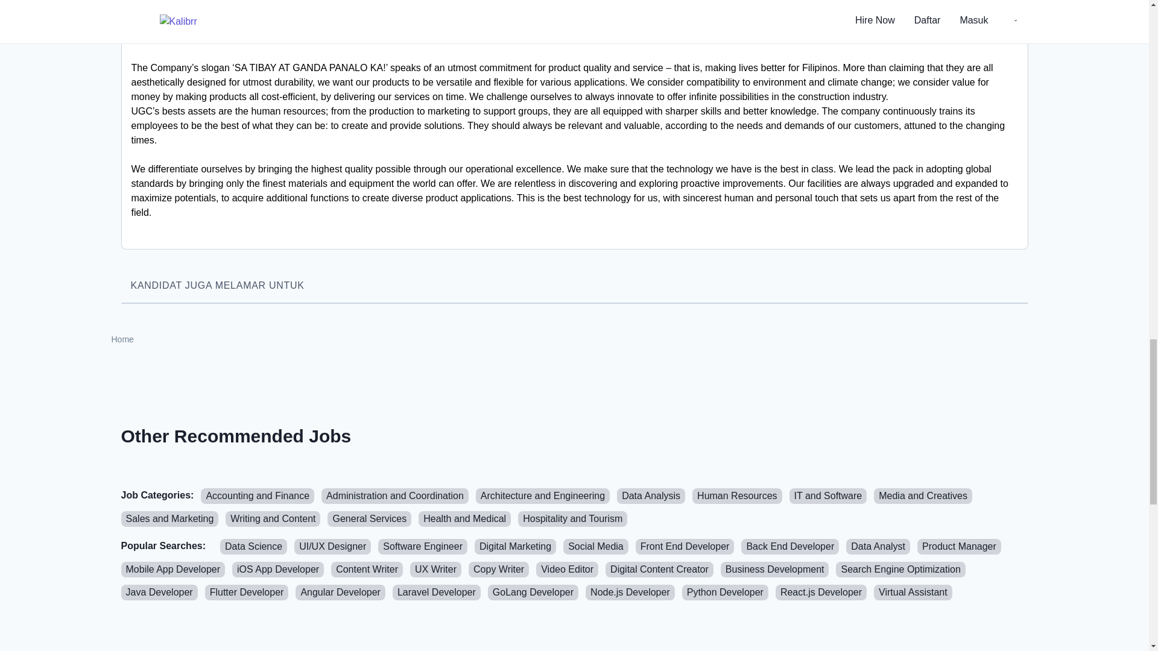 Image resolution: width=1158 pixels, height=651 pixels. Describe the element at coordinates (169, 518) in the screenshot. I see `Sales and Marketing` at that location.